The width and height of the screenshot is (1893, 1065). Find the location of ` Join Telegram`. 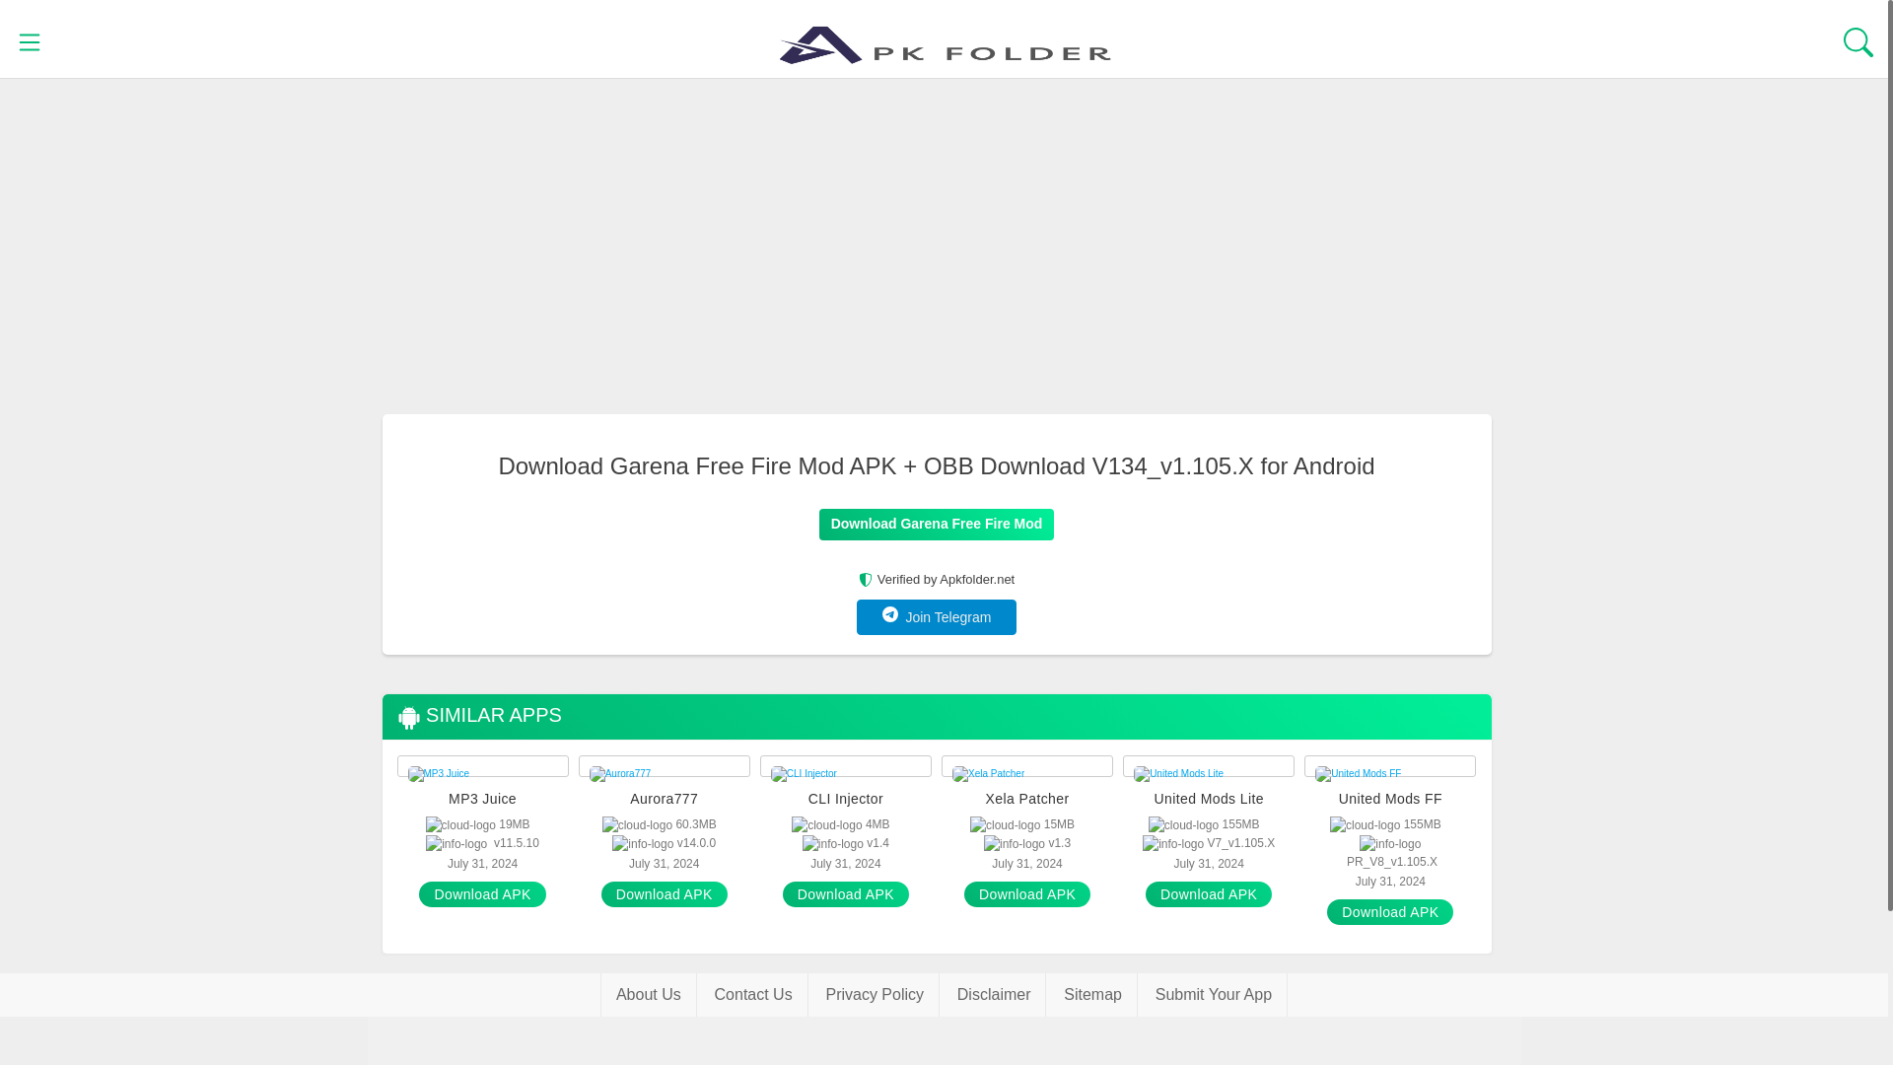

 Join Telegram is located at coordinates (937, 617).